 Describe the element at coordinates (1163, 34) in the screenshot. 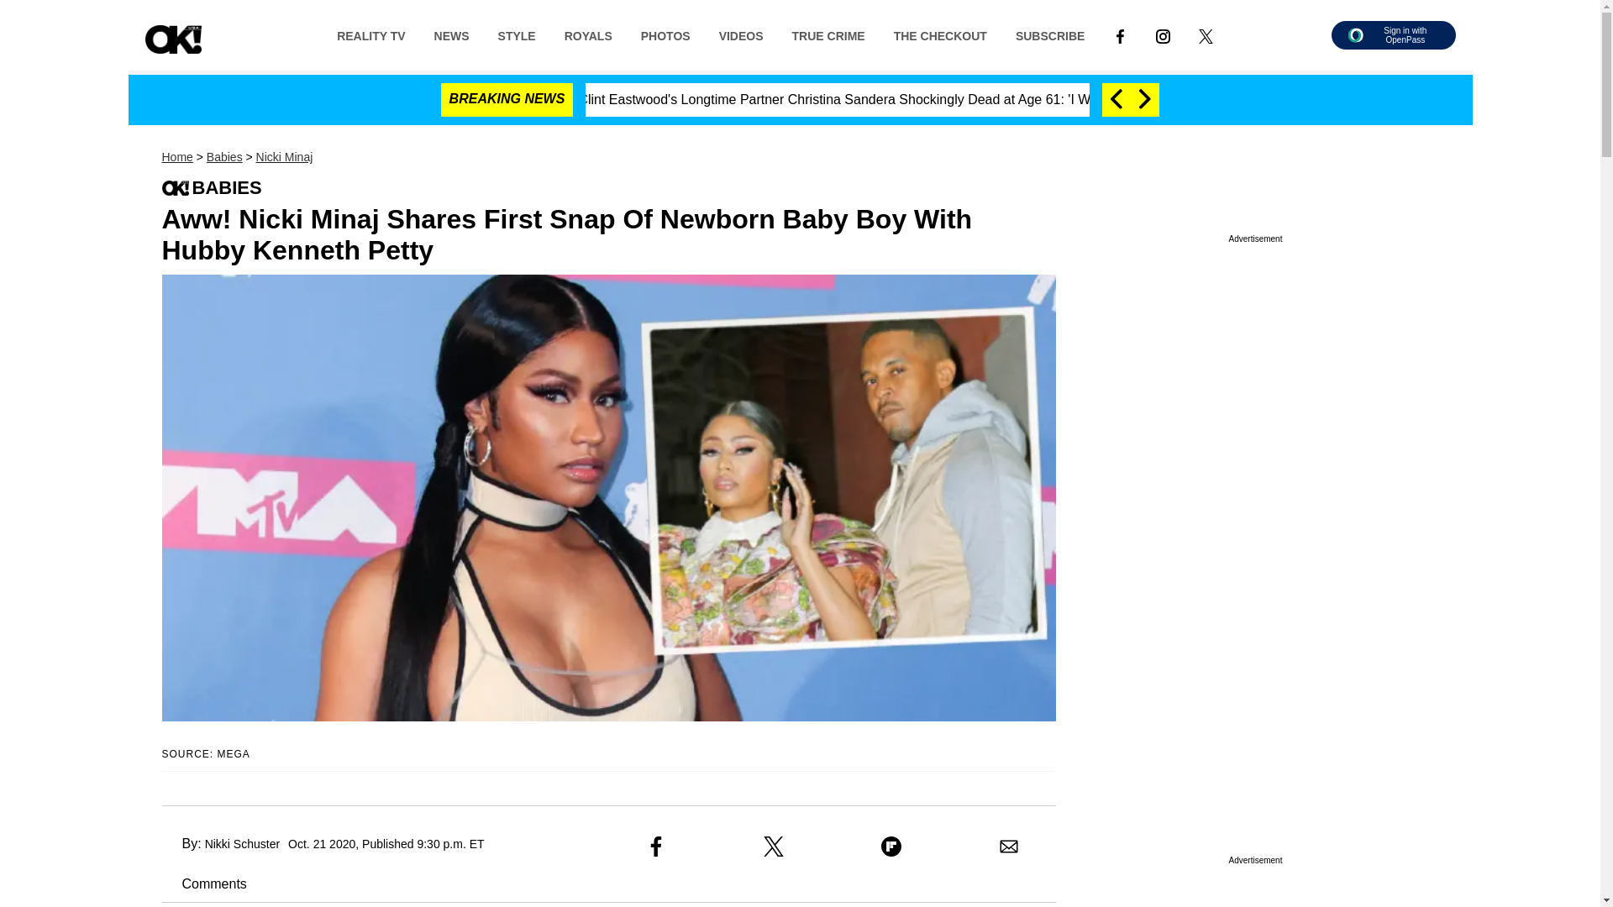

I see `LINK TO INSTAGRAM` at that location.